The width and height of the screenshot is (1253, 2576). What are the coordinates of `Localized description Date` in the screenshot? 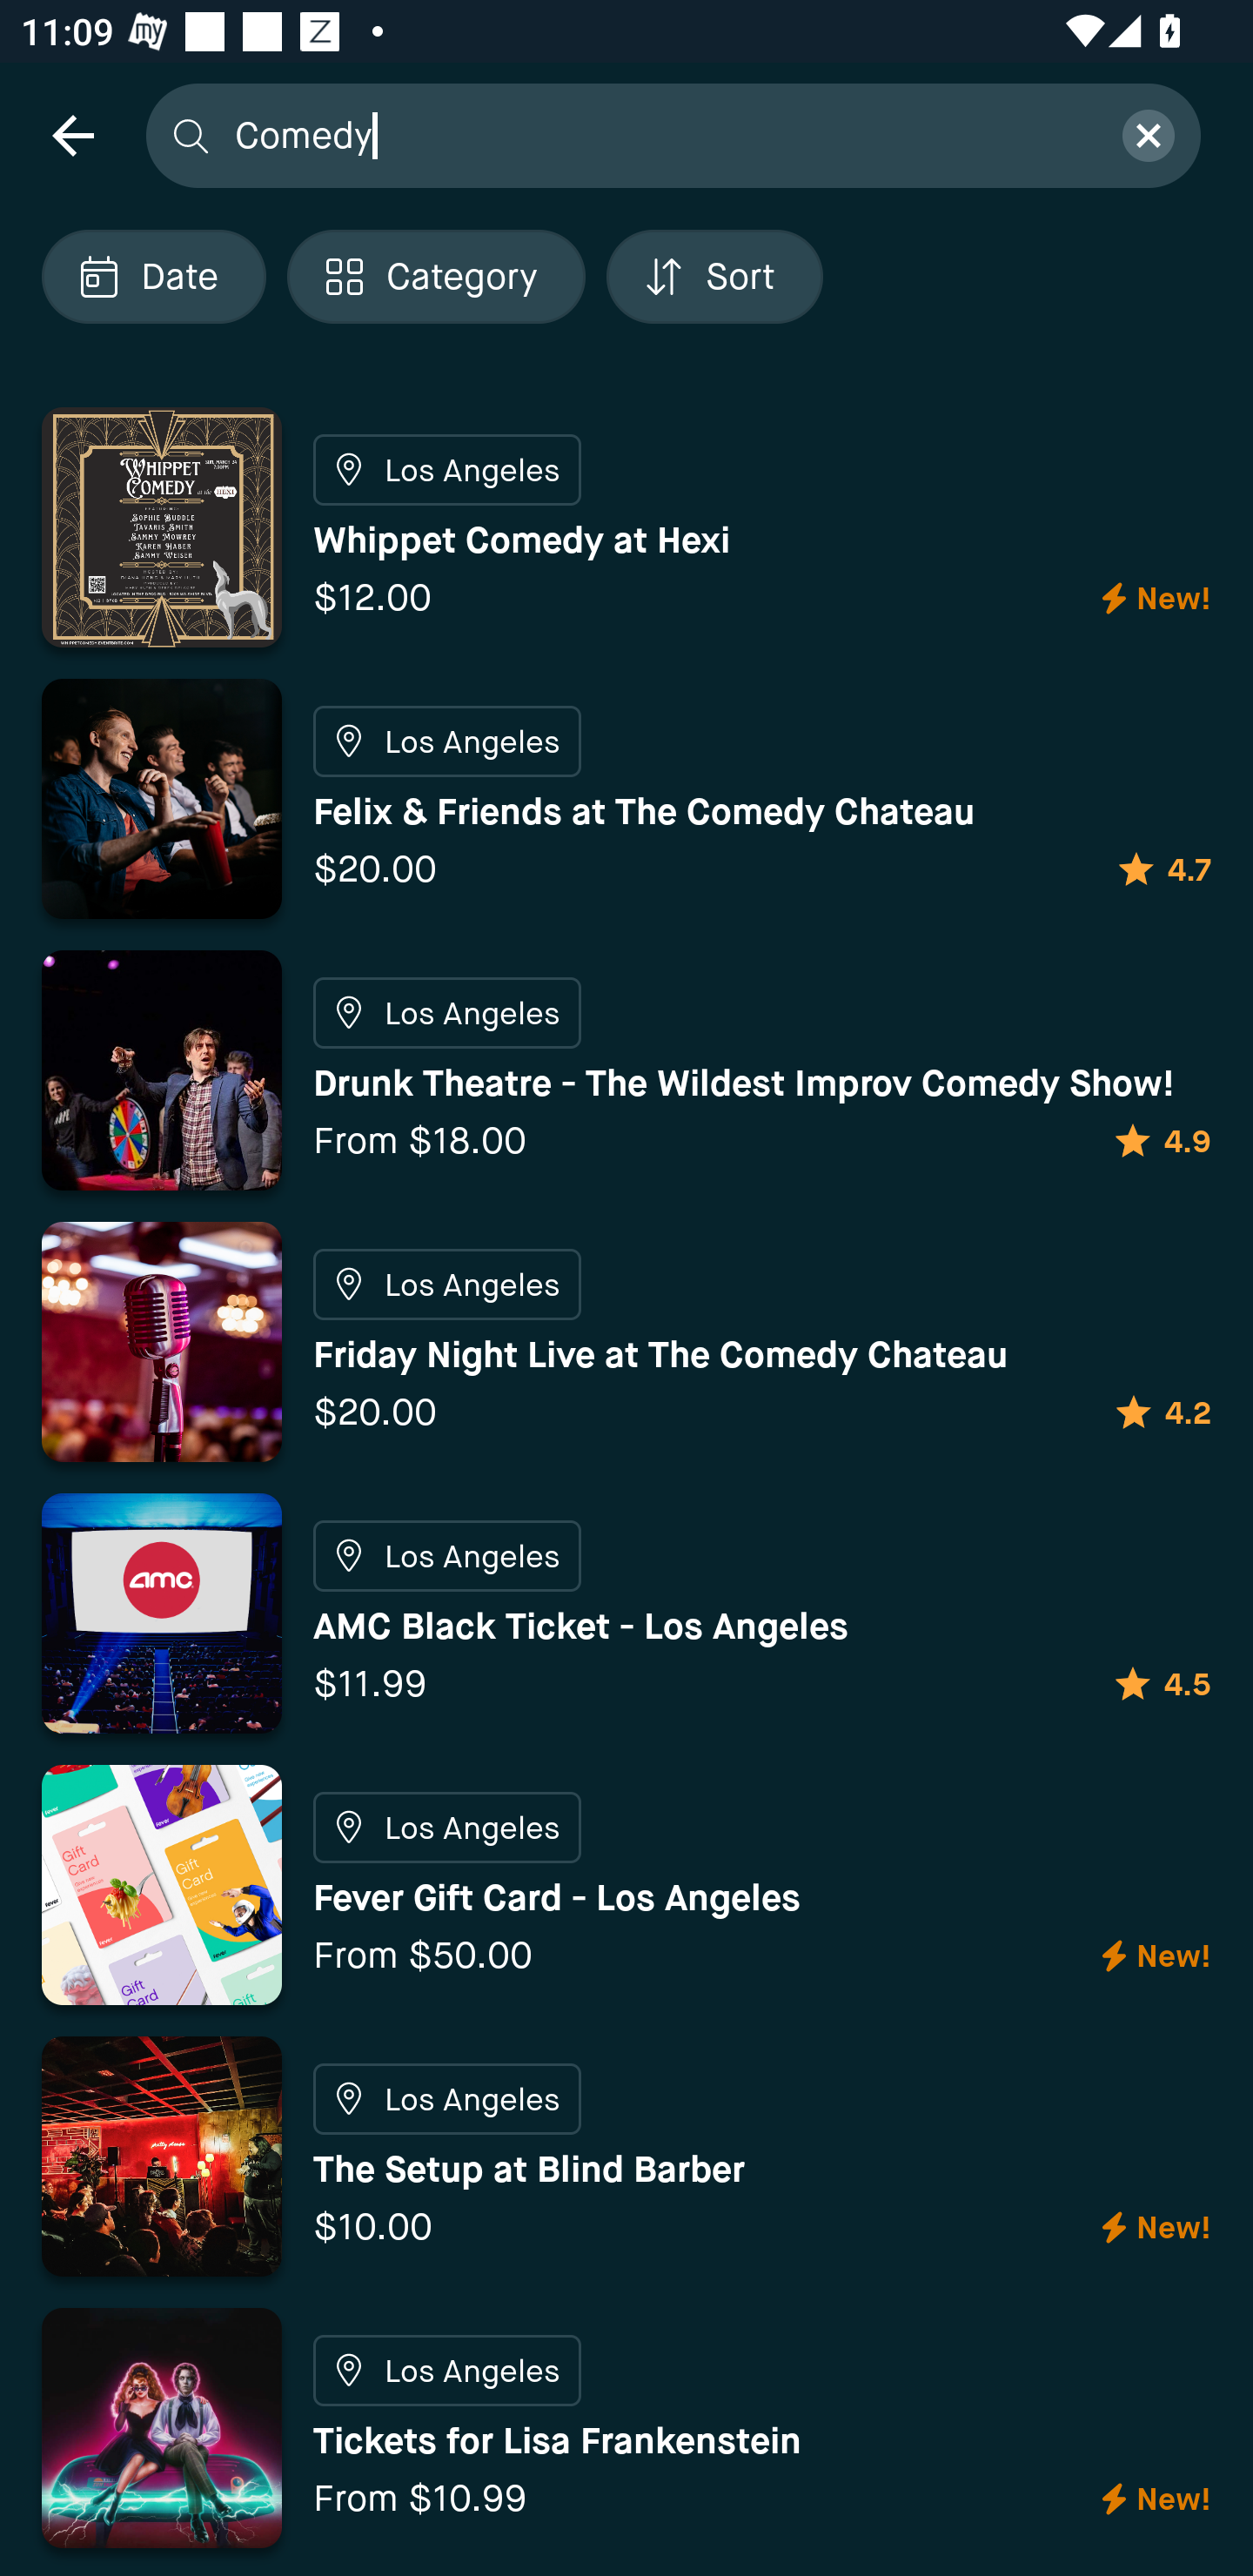 It's located at (153, 277).